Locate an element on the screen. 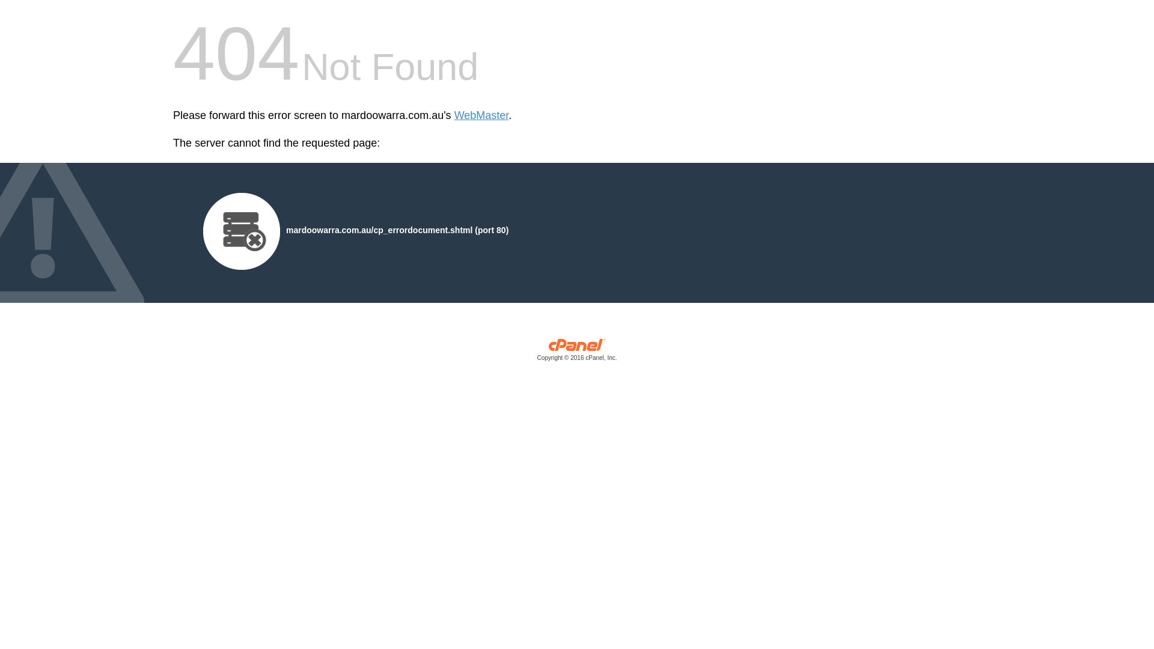  WebMaster is located at coordinates (482, 115).